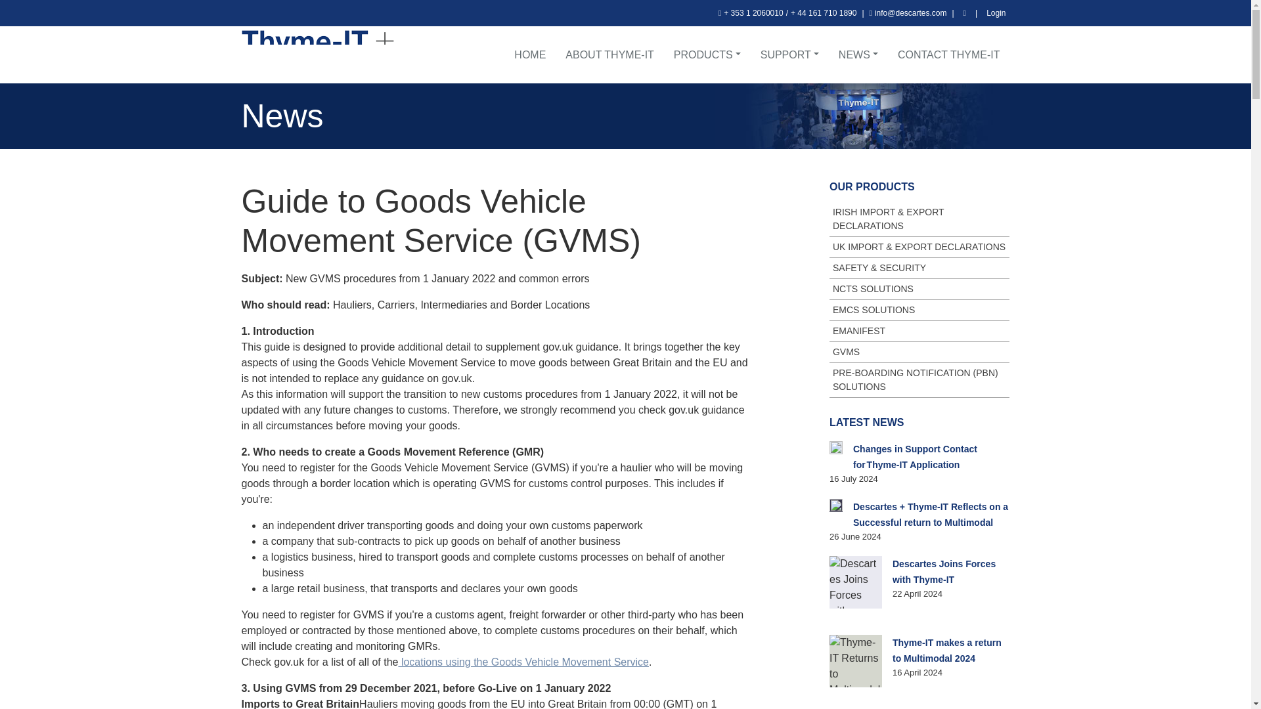  Describe the element at coordinates (964, 13) in the screenshot. I see `LinkedIn` at that location.